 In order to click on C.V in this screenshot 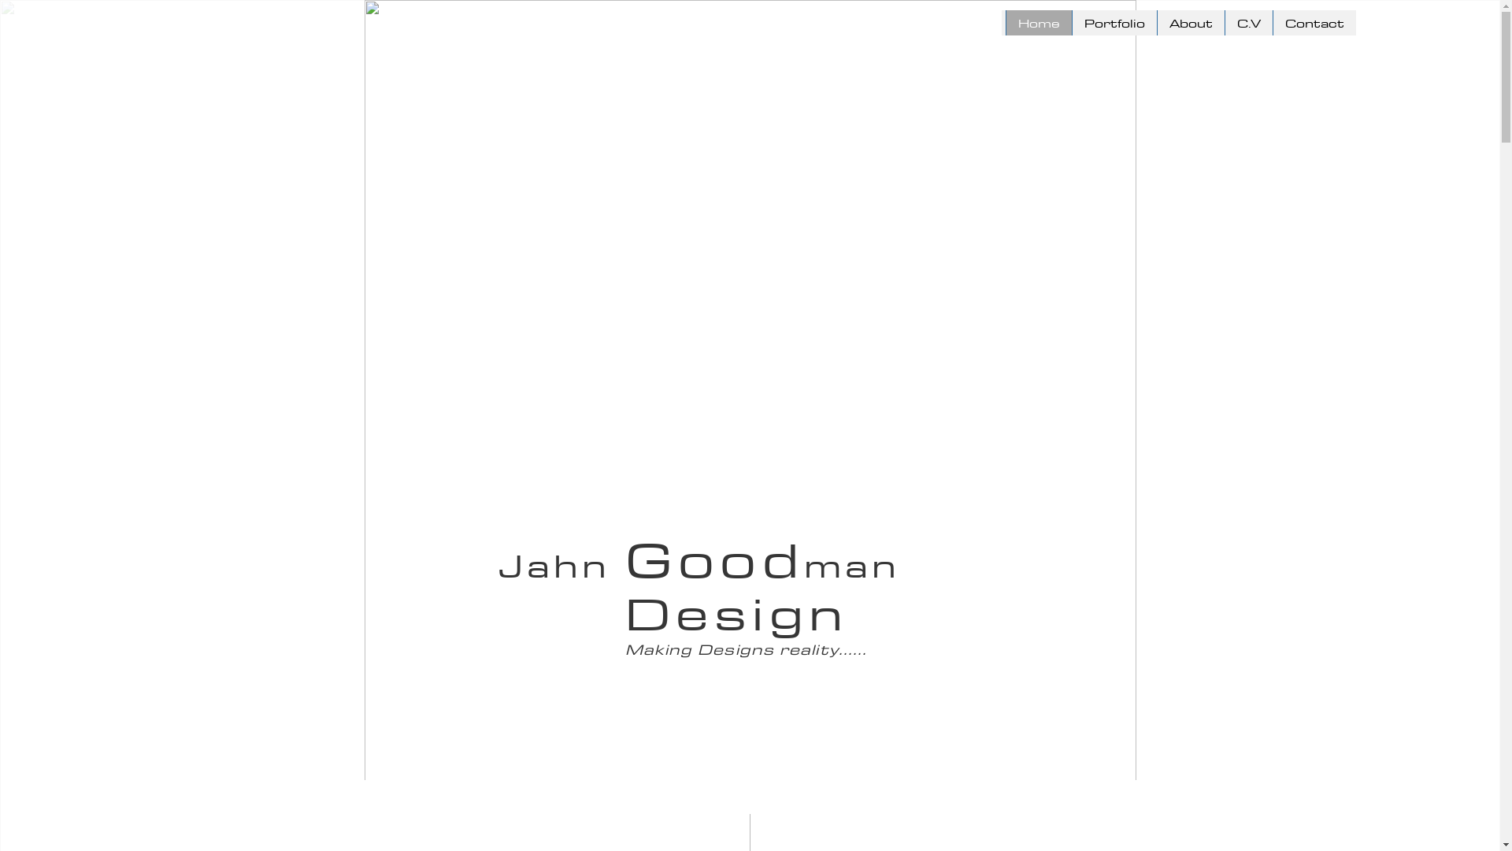, I will do `click(1247, 23)`.